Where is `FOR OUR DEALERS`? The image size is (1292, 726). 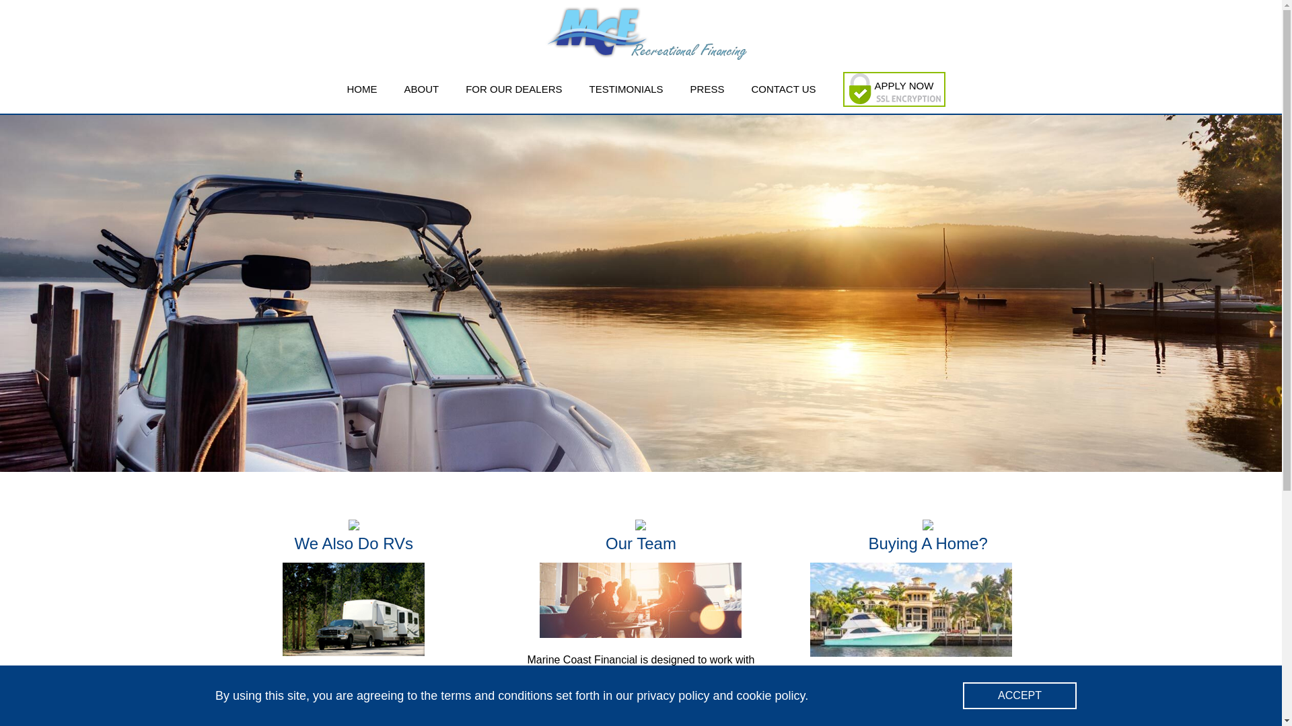
FOR OUR DEALERS is located at coordinates (513, 89).